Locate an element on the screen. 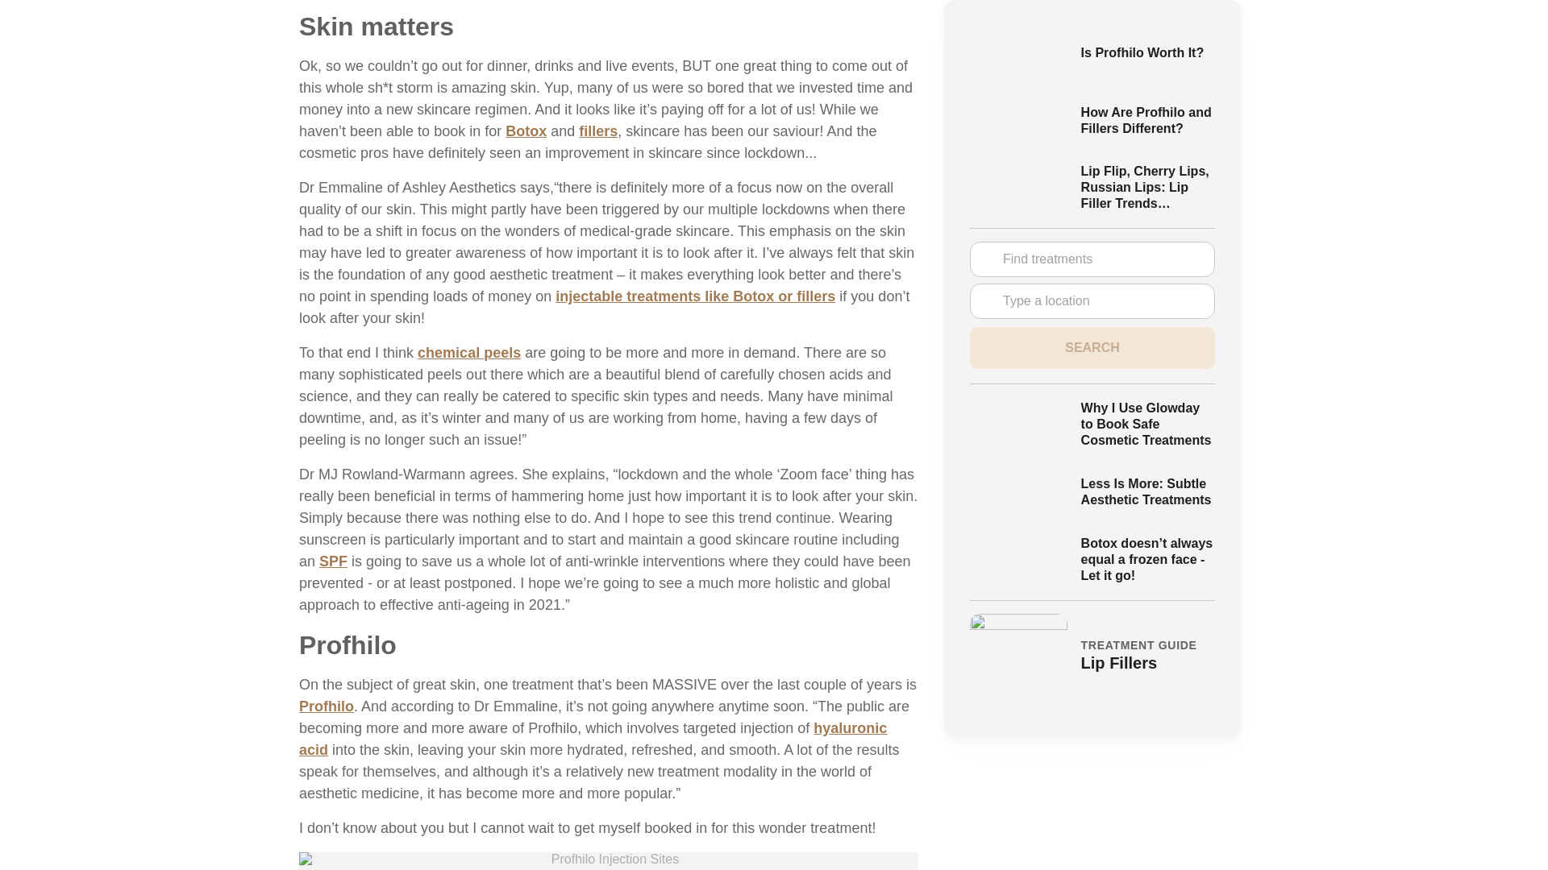 This screenshot has height=870, width=1548. chemical peels is located at coordinates (469, 353).